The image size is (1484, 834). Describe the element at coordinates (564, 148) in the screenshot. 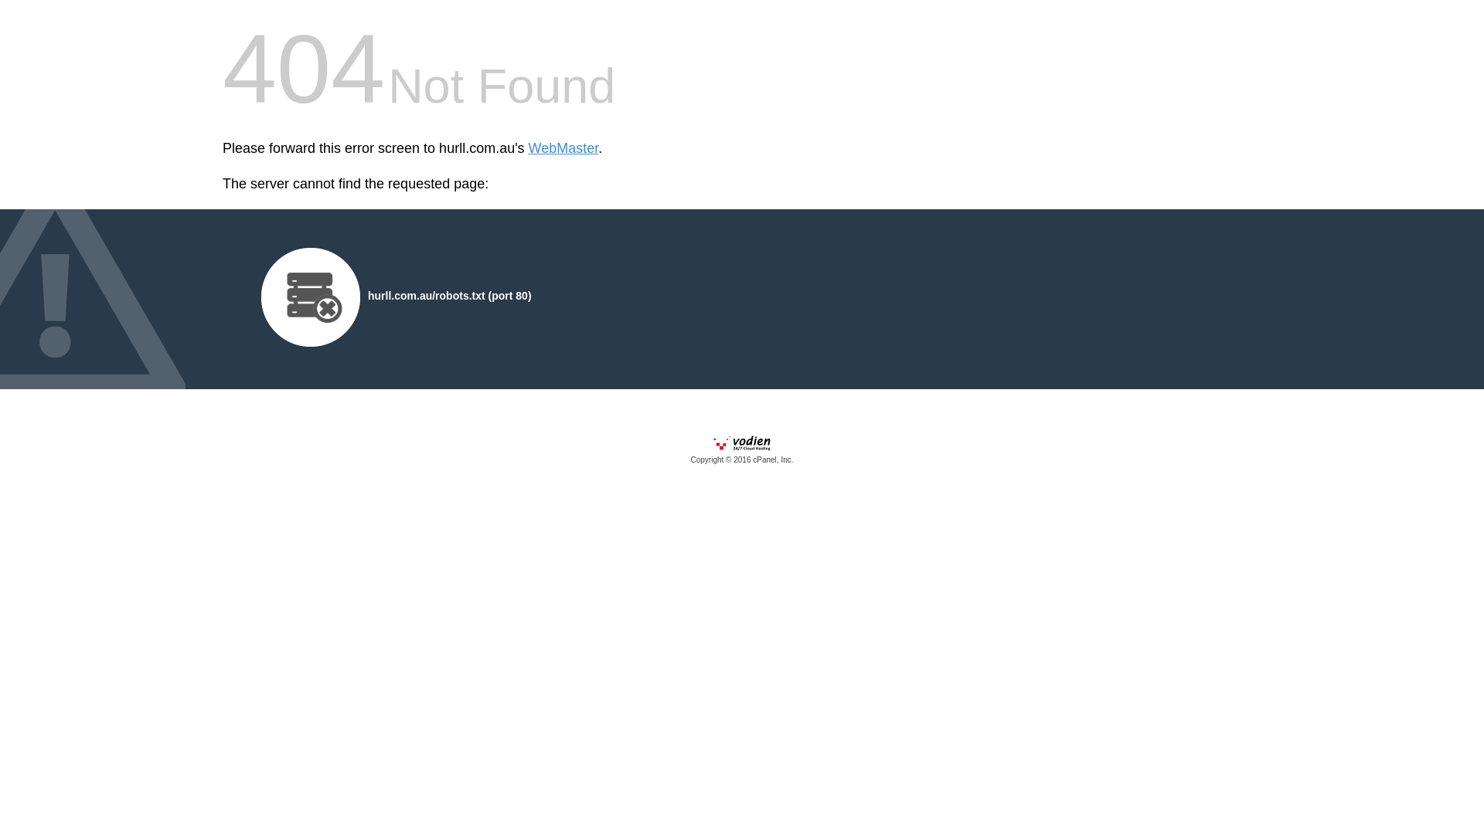

I see `WebMaster` at that location.